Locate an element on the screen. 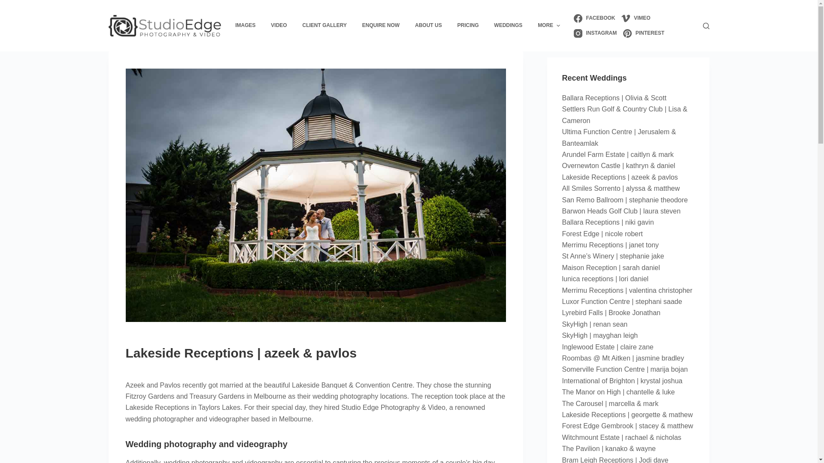  PINTEREST is located at coordinates (644, 33).